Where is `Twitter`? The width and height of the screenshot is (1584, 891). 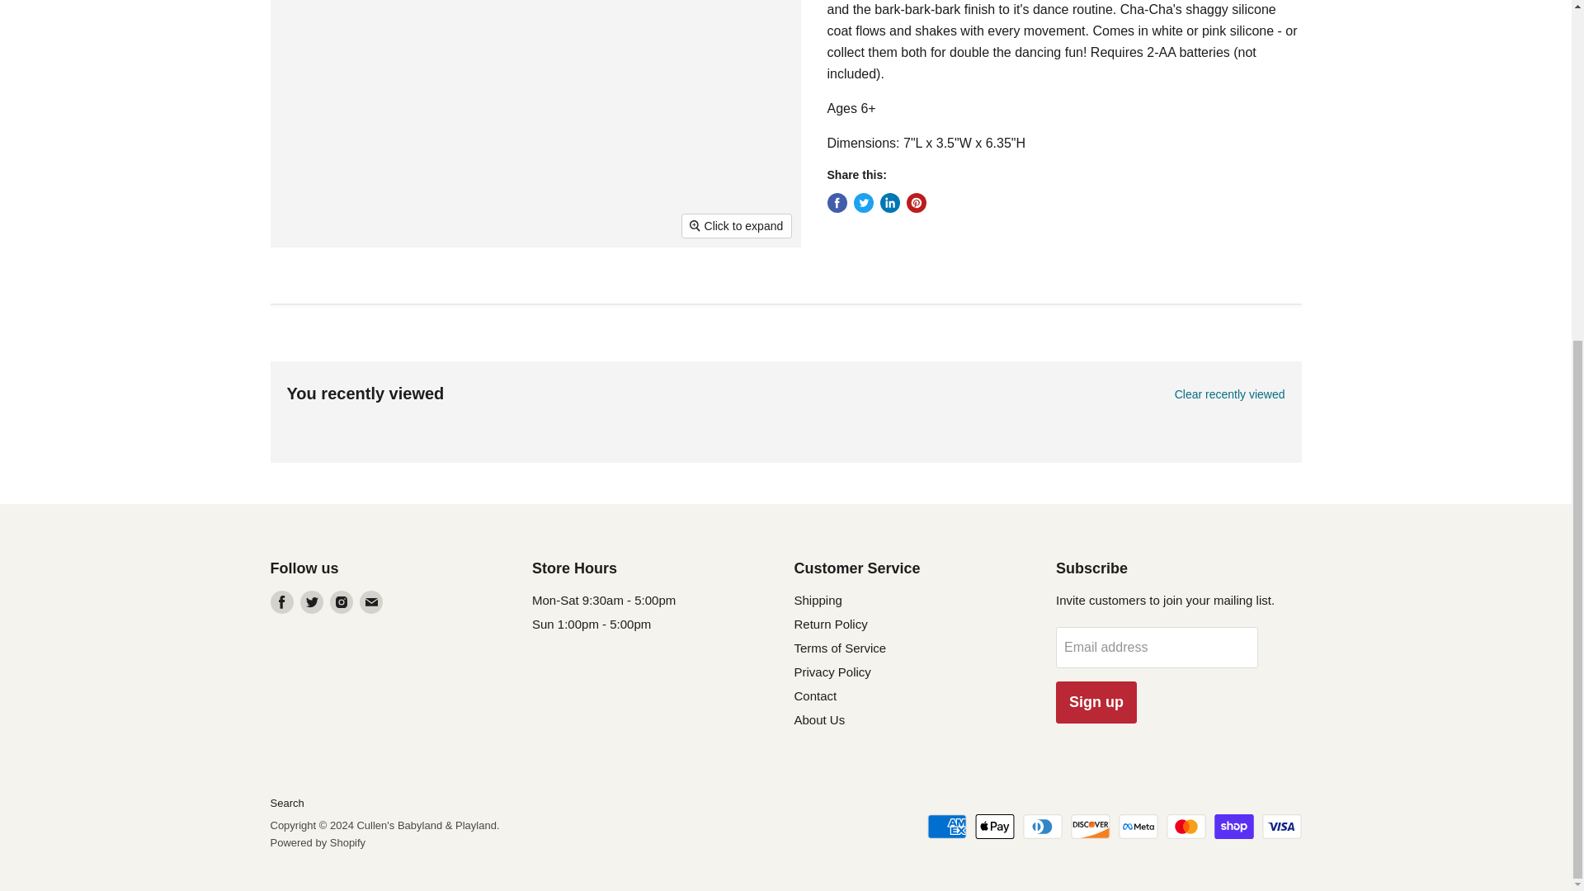 Twitter is located at coordinates (312, 602).